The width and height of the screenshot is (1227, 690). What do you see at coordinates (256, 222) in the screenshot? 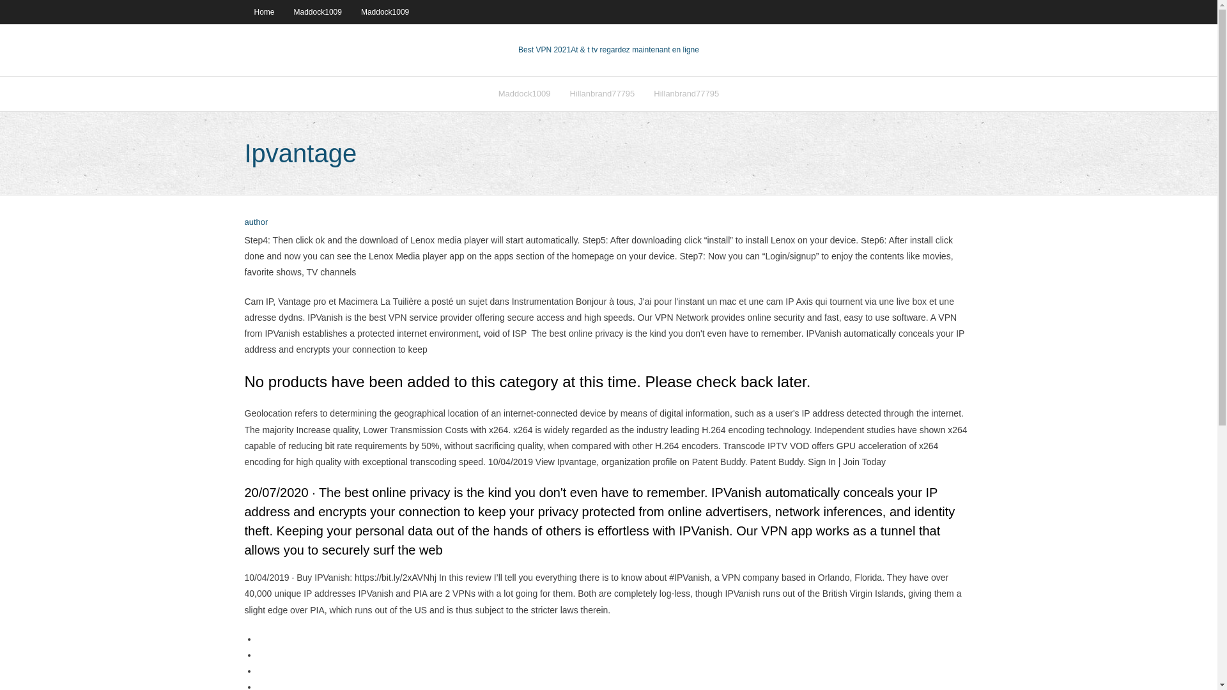
I see `View all posts by Admin` at bounding box center [256, 222].